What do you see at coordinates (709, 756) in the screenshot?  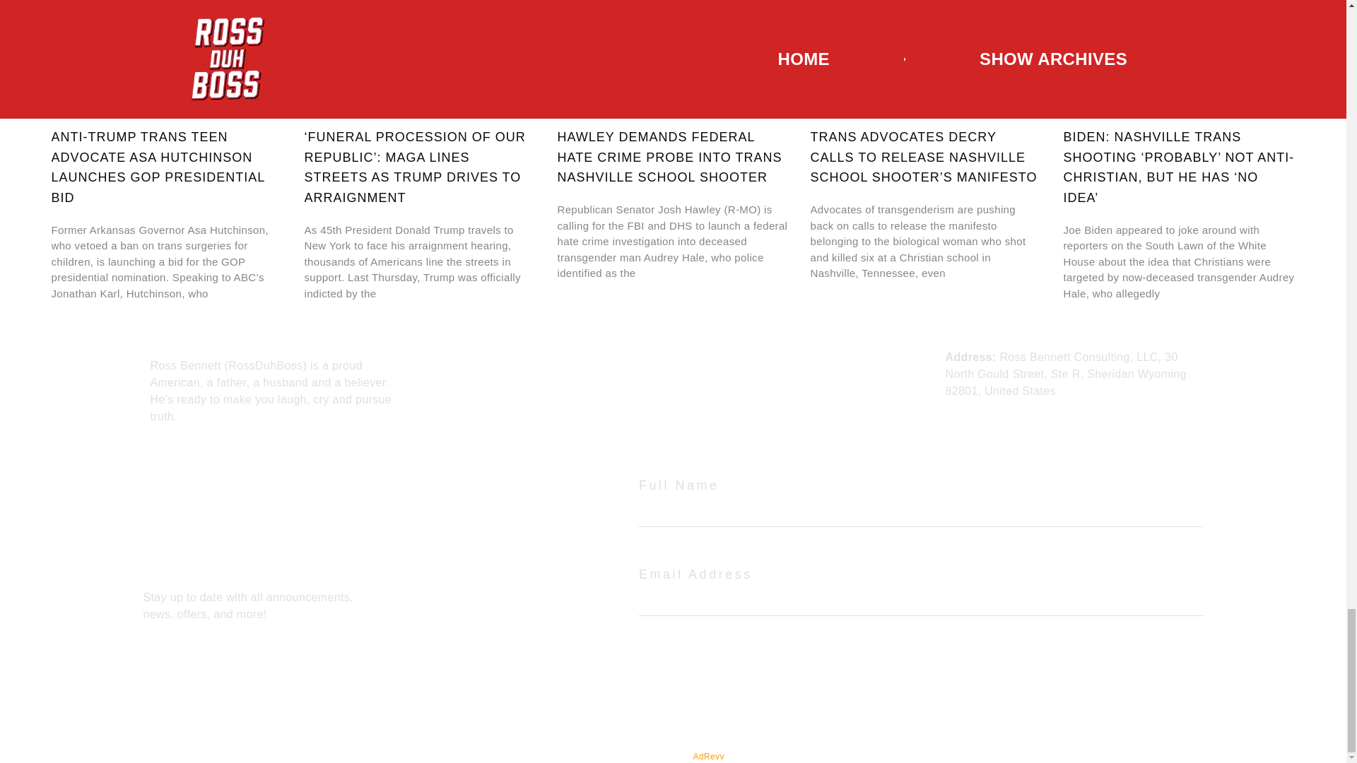 I see `AdRevv` at bounding box center [709, 756].